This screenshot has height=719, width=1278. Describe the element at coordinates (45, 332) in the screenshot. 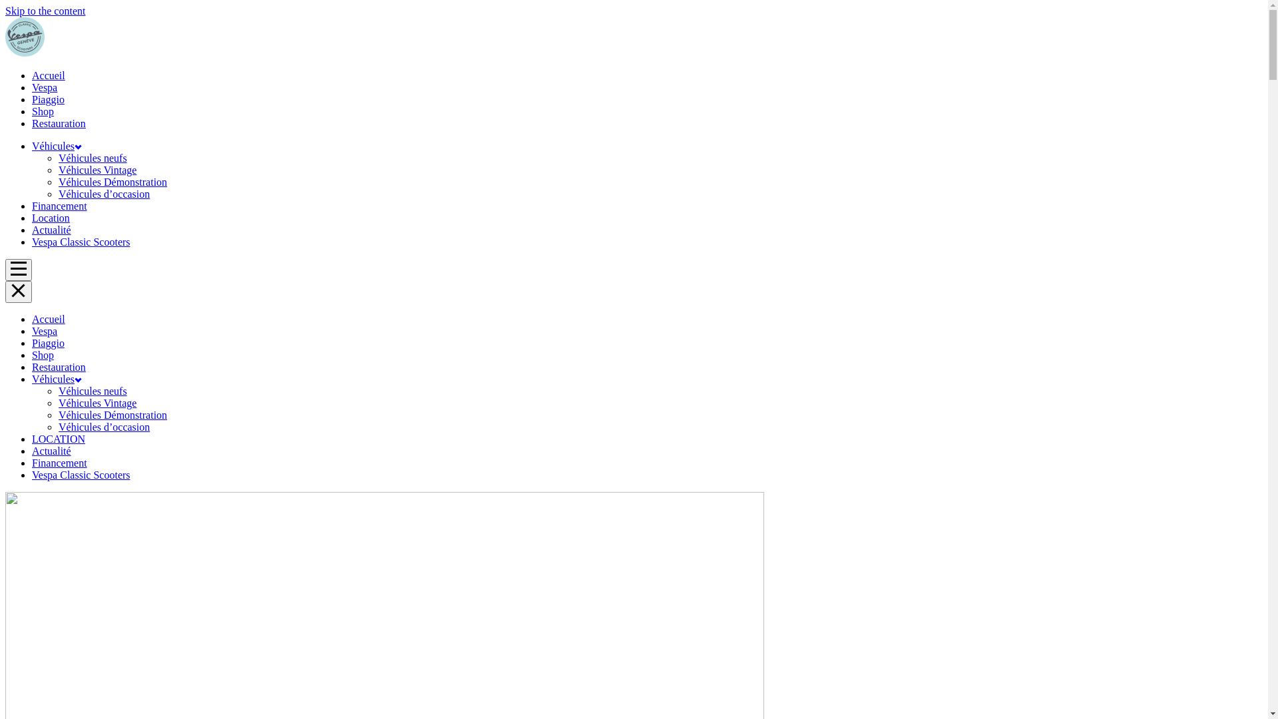

I see `Vespa` at that location.